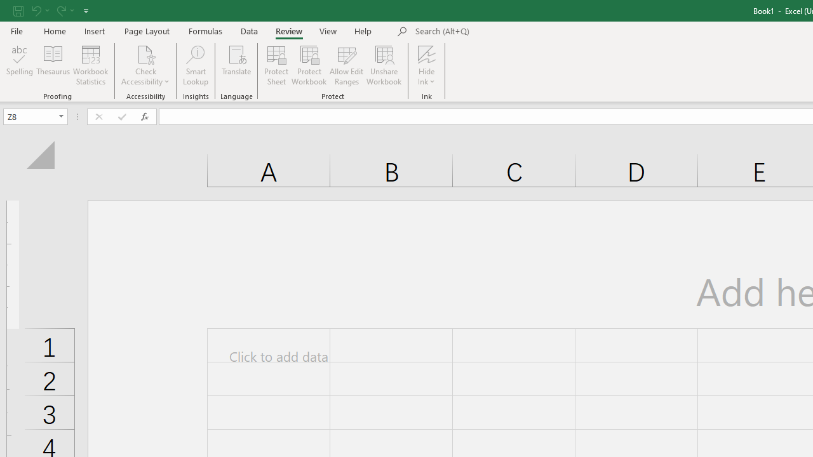  I want to click on Smart Lookup, so click(196, 65).